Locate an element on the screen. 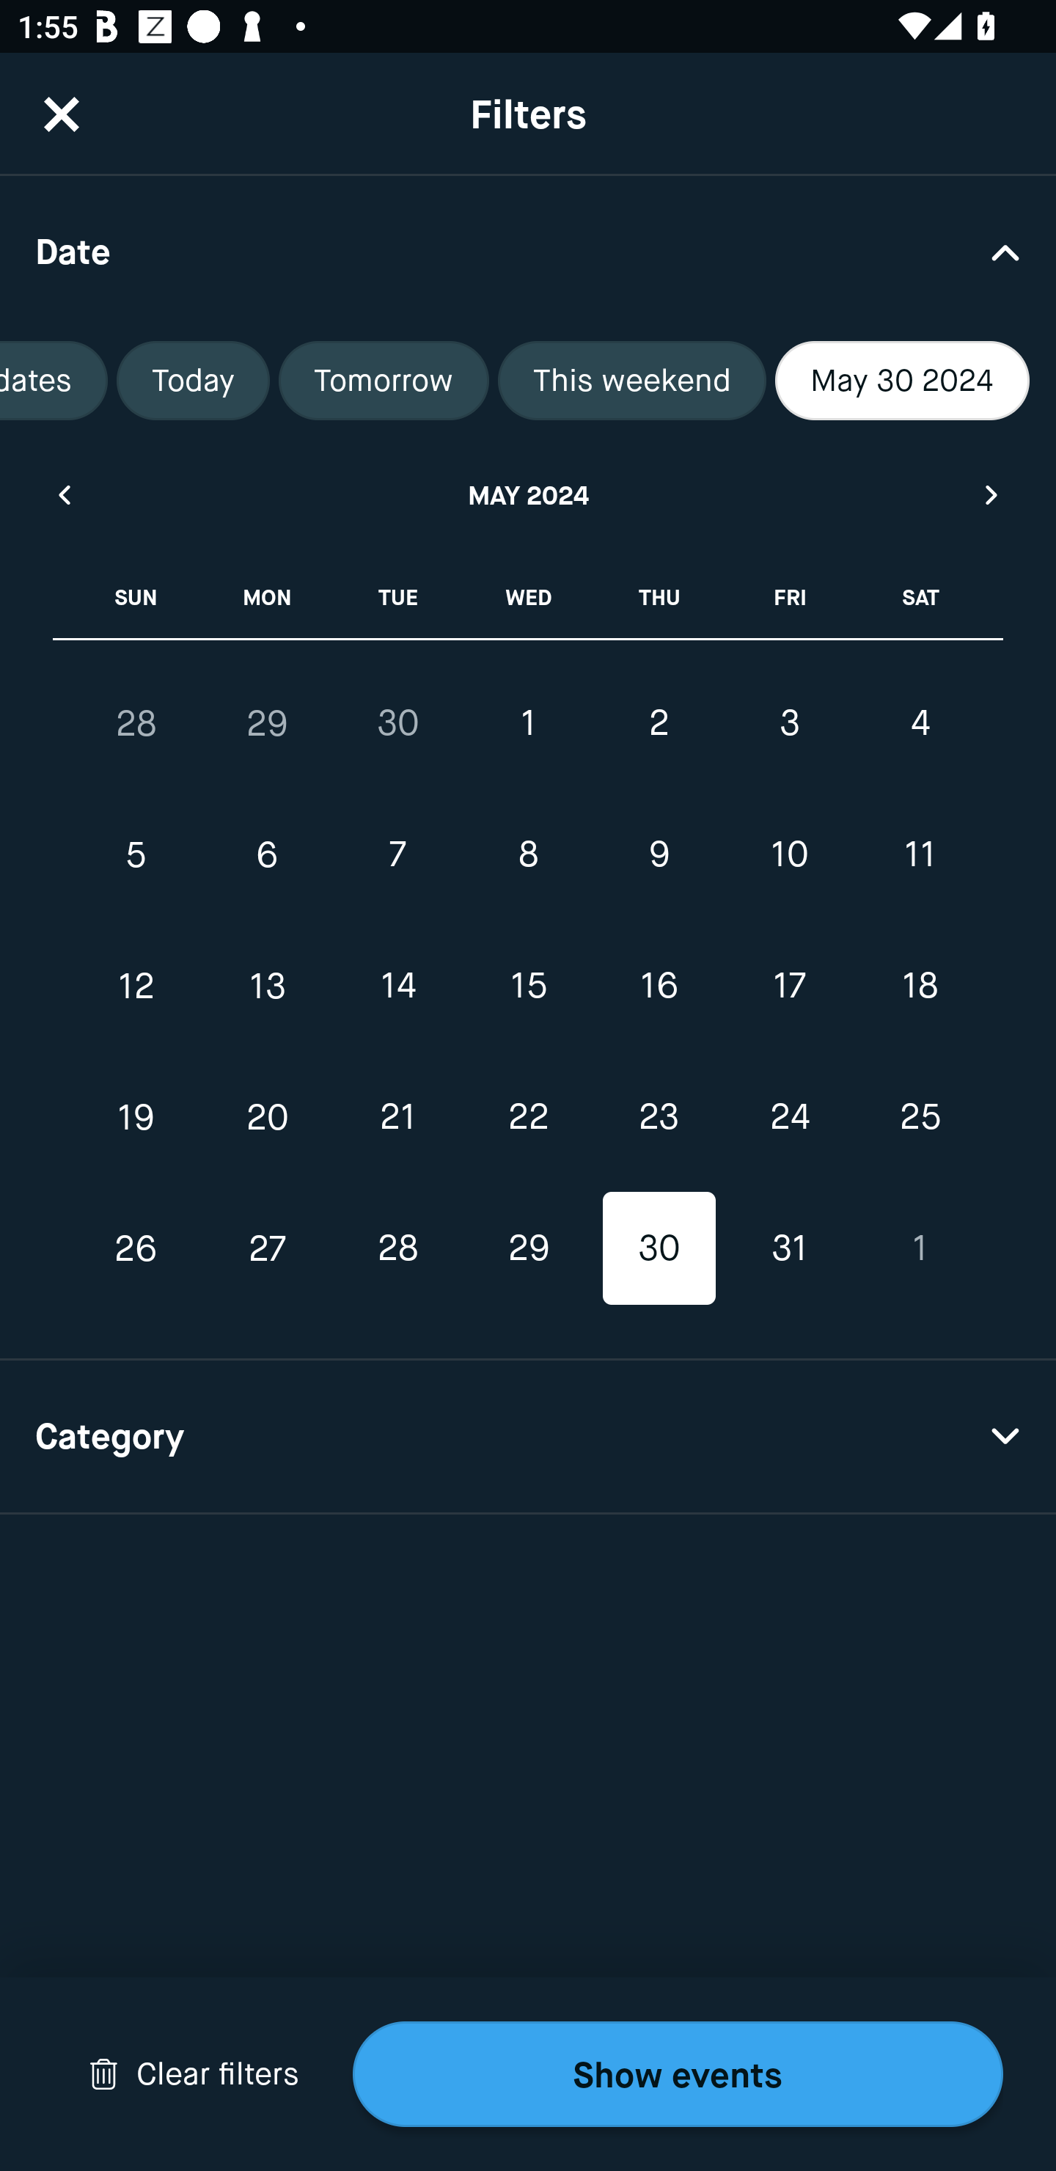  13 is located at coordinates (267, 986).